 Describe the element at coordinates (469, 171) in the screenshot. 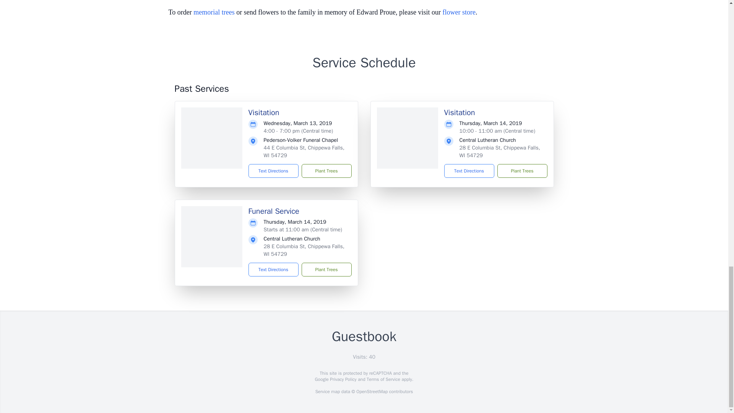

I see `Text Directions` at that location.